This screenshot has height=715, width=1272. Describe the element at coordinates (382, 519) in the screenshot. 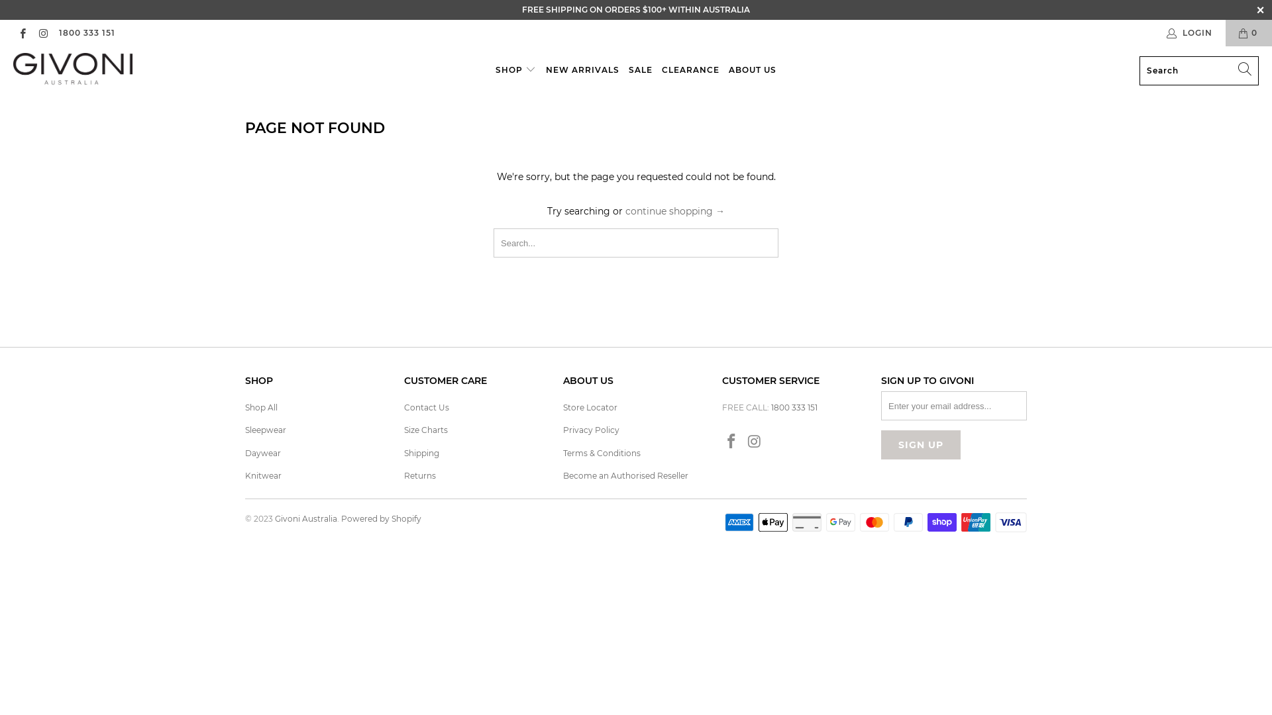

I see `Powered by Shopify` at that location.